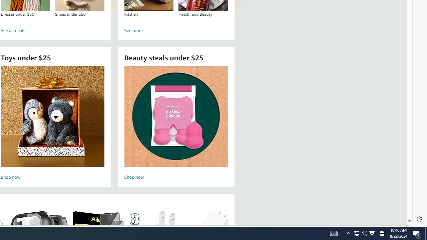  Describe the element at coordinates (426, 233) in the screenshot. I see `Show desktop` at that location.